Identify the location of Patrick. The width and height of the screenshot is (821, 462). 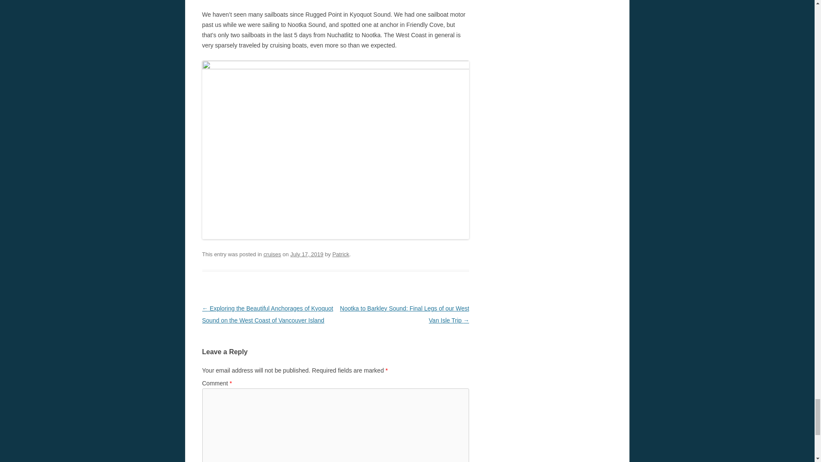
(341, 254).